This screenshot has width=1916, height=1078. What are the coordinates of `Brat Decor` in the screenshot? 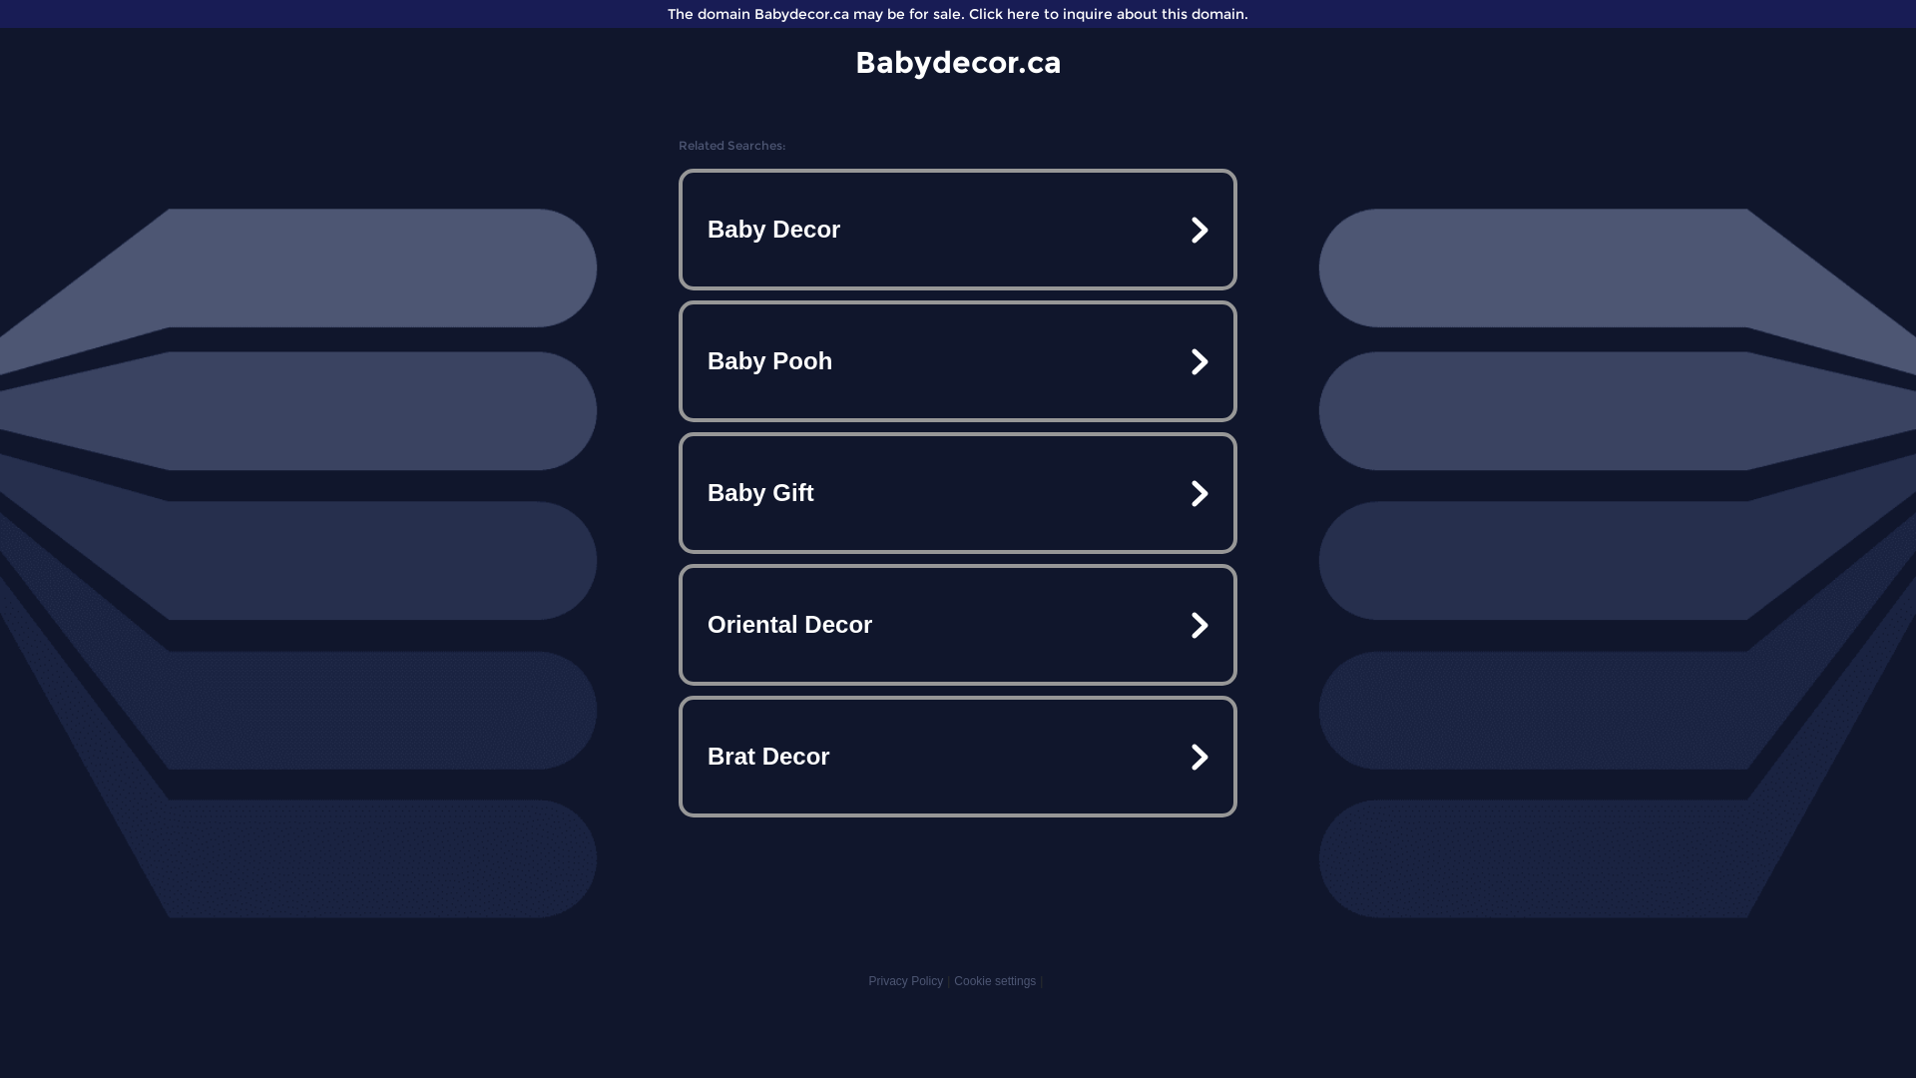 It's located at (958, 757).